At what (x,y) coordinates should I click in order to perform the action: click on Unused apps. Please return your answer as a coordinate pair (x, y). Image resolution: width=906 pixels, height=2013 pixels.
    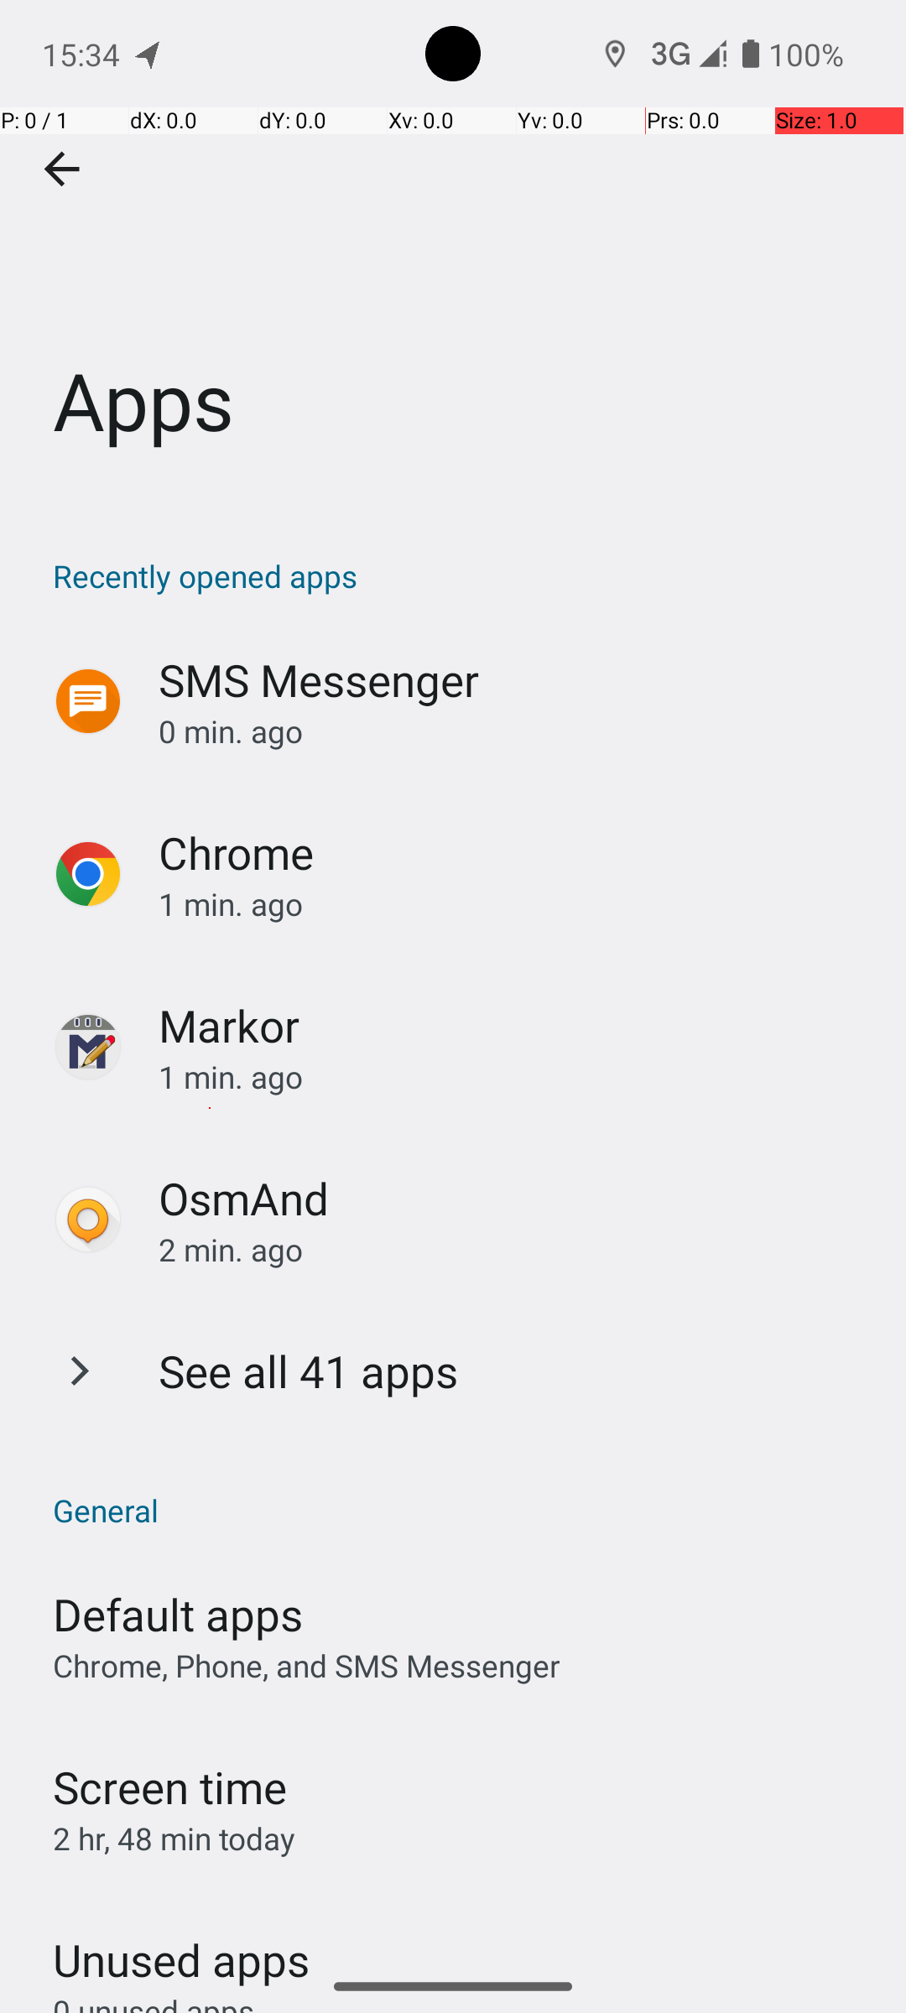
    Looking at the image, I should click on (181, 1945).